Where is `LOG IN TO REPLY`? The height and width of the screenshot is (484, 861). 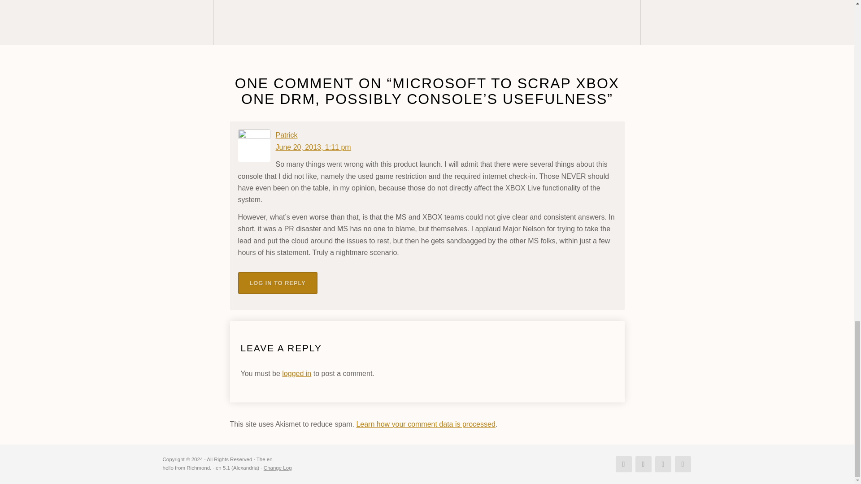
LOG IN TO REPLY is located at coordinates (277, 282).